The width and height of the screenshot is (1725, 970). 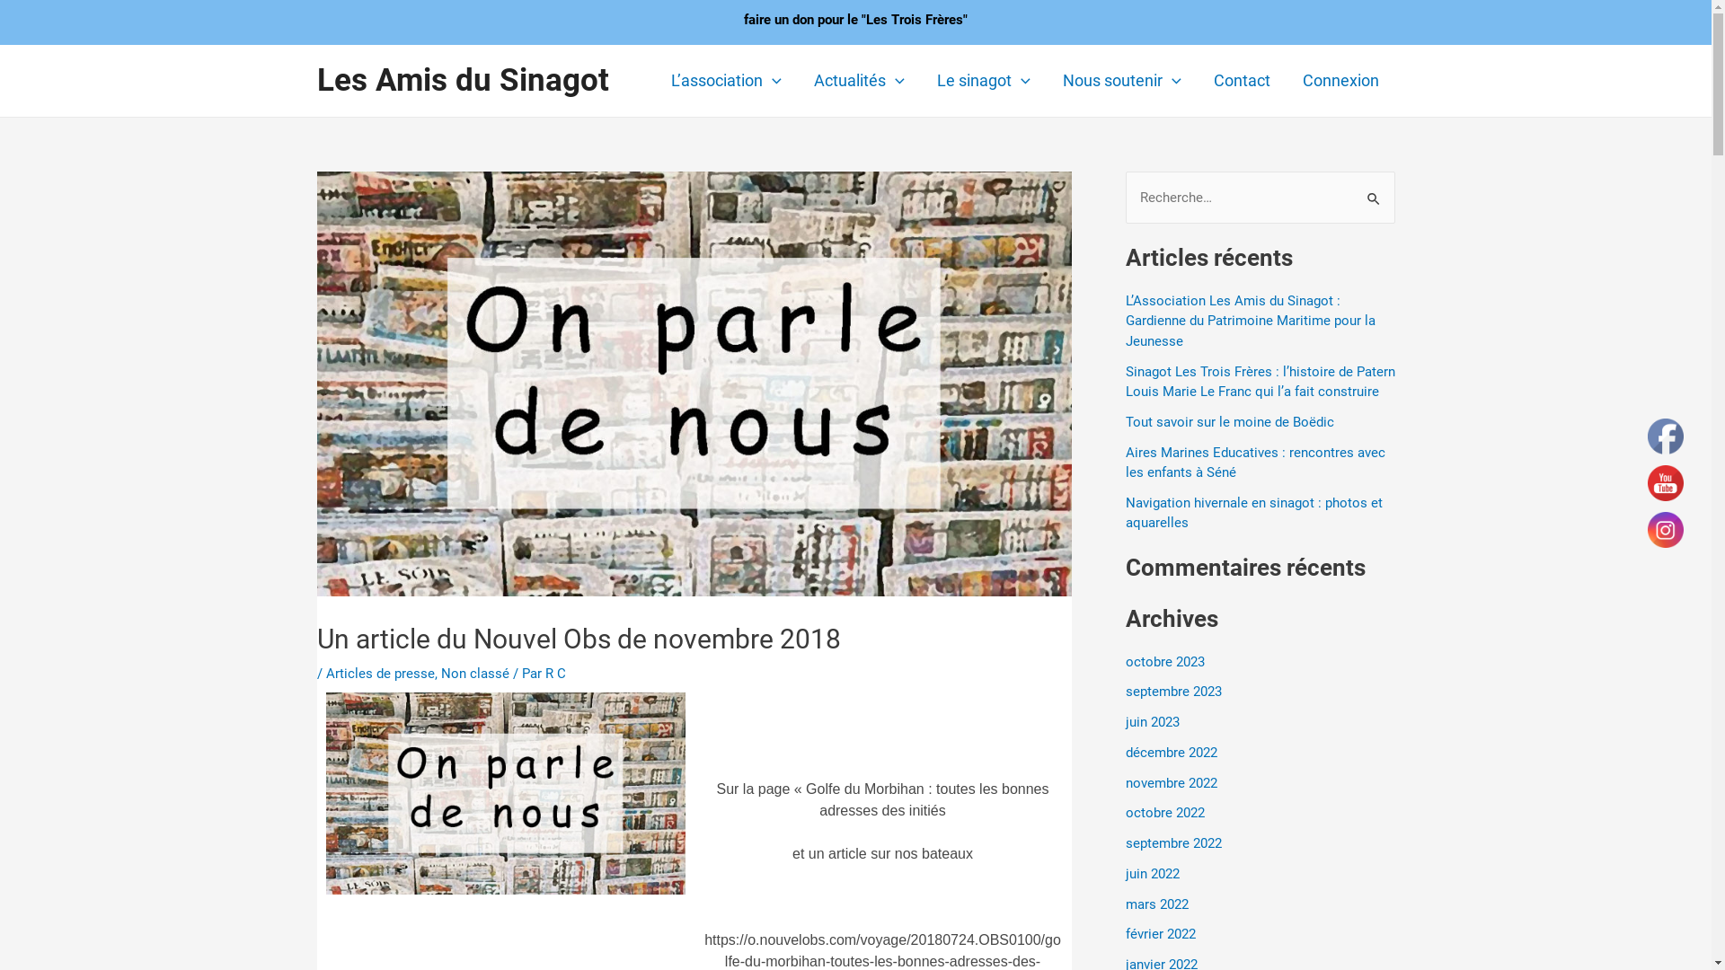 I want to click on octobre 2022, so click(x=1164, y=813).